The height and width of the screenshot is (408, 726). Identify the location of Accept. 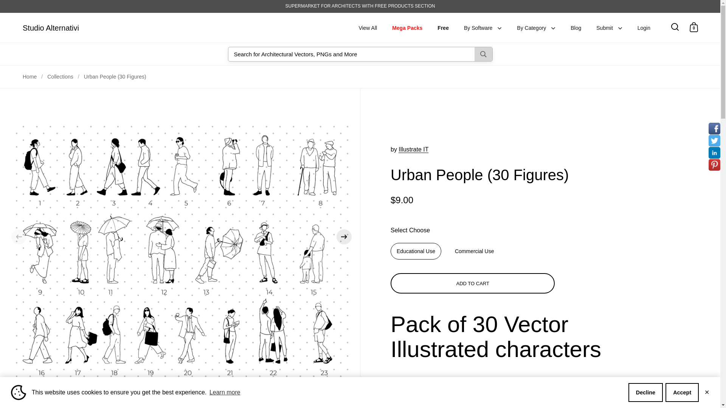
(682, 392).